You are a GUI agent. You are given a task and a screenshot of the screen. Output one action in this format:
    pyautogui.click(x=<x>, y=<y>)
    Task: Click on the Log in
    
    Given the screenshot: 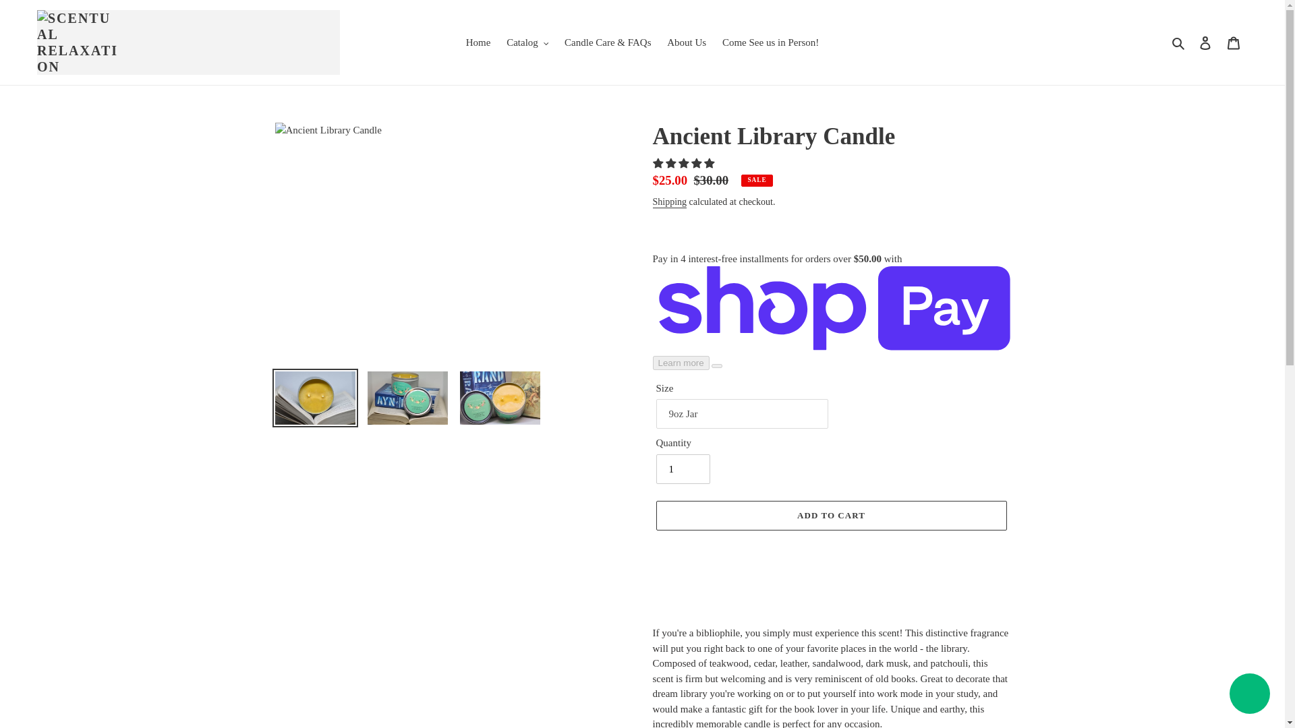 What is the action you would take?
    pyautogui.click(x=1205, y=43)
    